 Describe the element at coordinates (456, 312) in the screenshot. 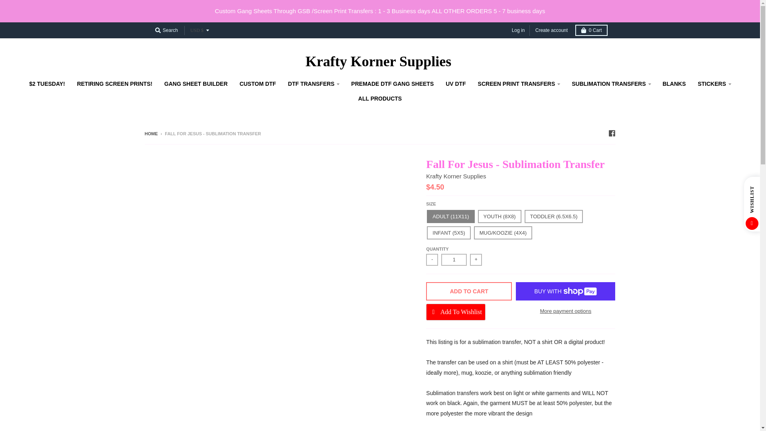

I see `Add to Wishlist` at that location.